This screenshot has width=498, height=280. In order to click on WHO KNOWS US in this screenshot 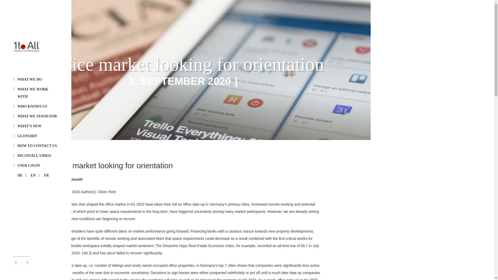, I will do `click(37, 107)`.